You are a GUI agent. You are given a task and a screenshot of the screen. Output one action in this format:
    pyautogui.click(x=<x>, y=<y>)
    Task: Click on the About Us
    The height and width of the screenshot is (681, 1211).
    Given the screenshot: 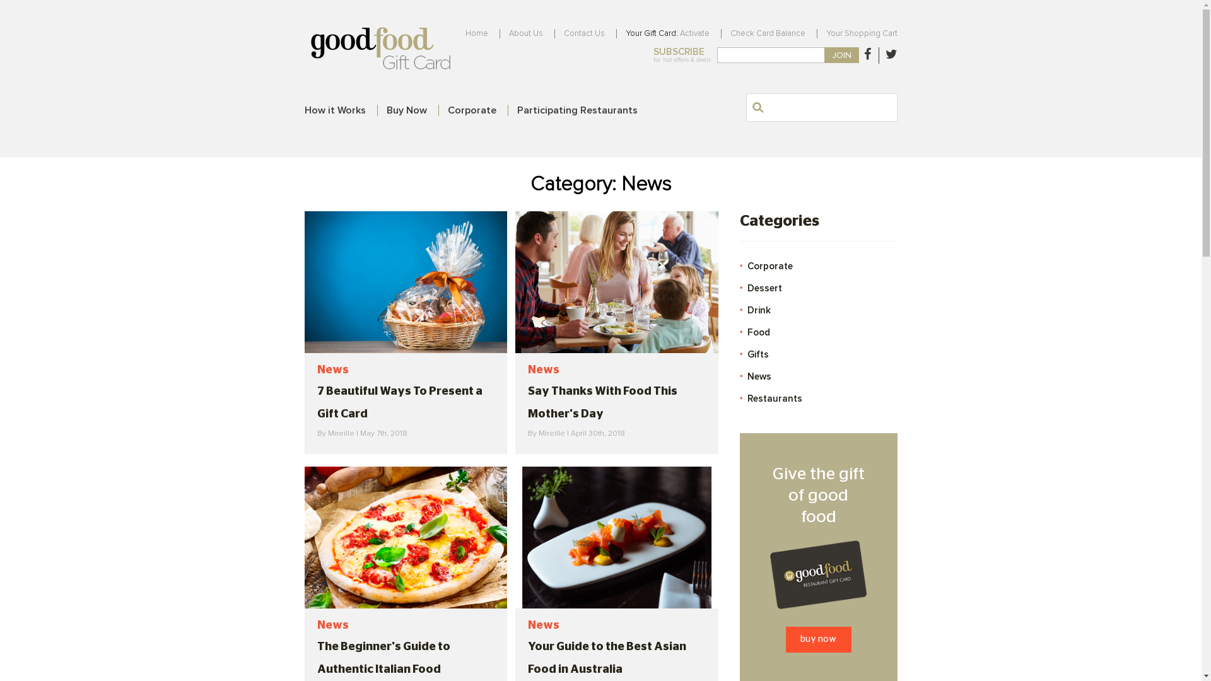 What is the action you would take?
    pyautogui.click(x=525, y=33)
    